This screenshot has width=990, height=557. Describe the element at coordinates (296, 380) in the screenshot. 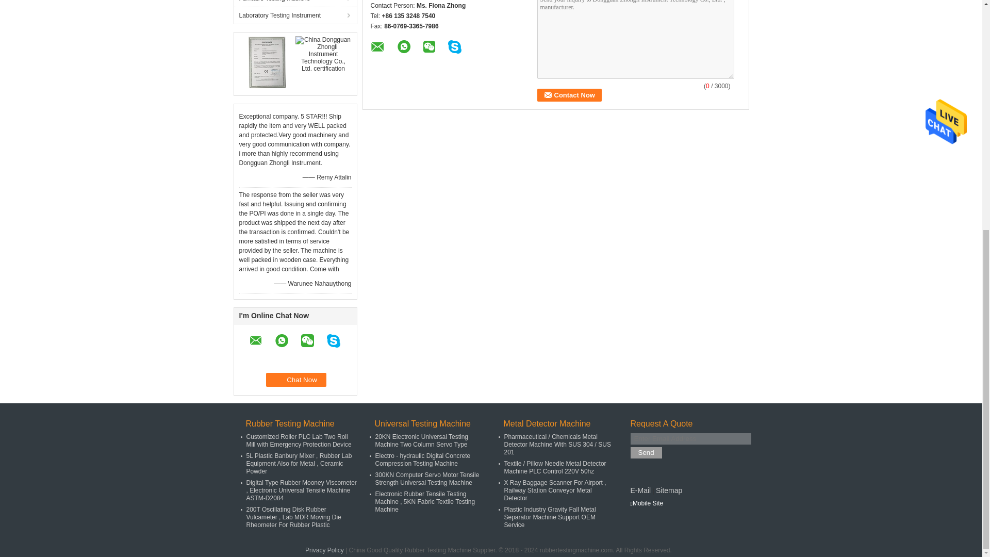

I see `Chat Now` at that location.